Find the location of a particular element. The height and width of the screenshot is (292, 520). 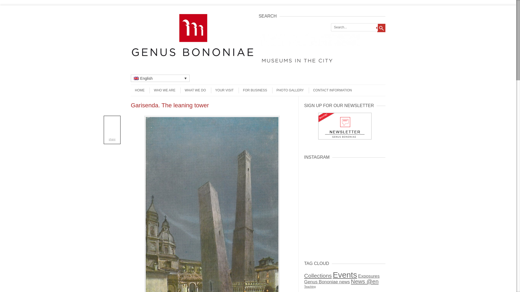

Genus Bononiae blog is located at coordinates (193, 58).